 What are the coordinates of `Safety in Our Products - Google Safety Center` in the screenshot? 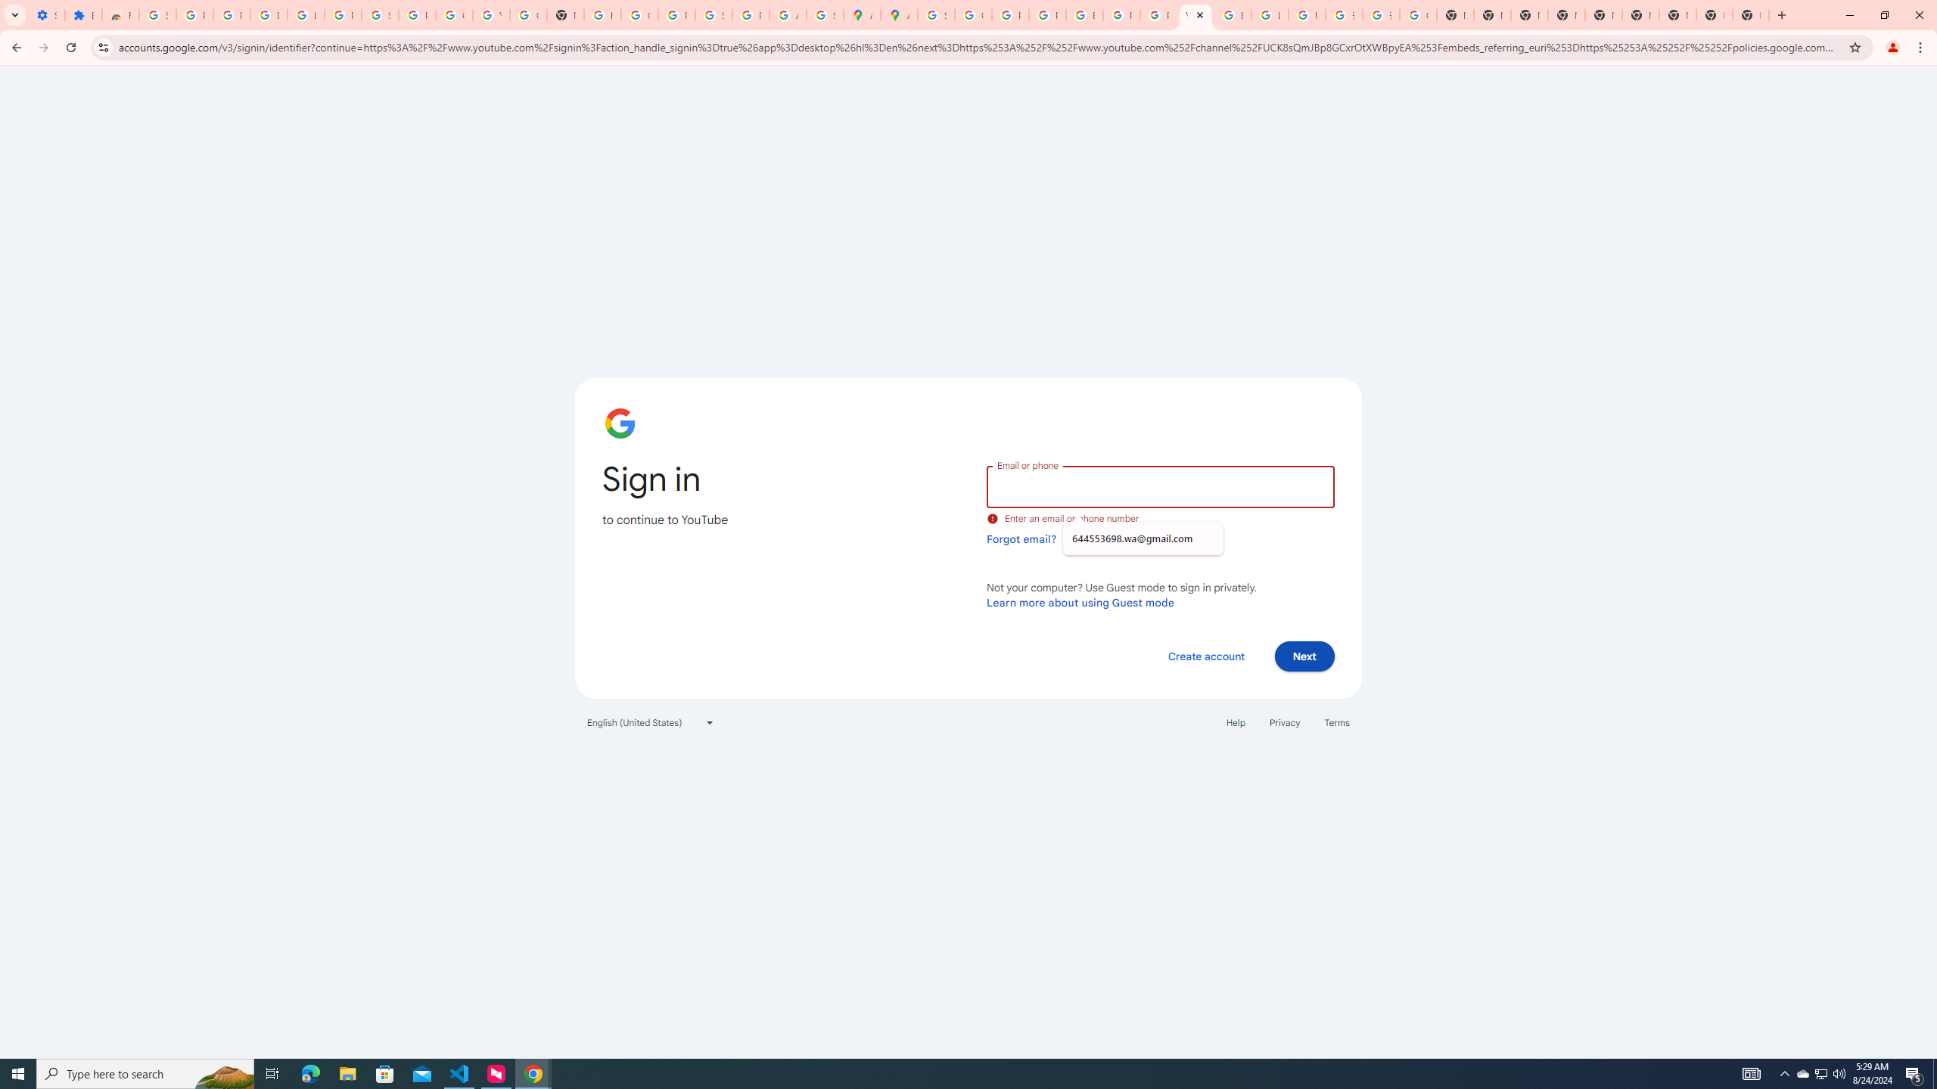 It's located at (825, 15).